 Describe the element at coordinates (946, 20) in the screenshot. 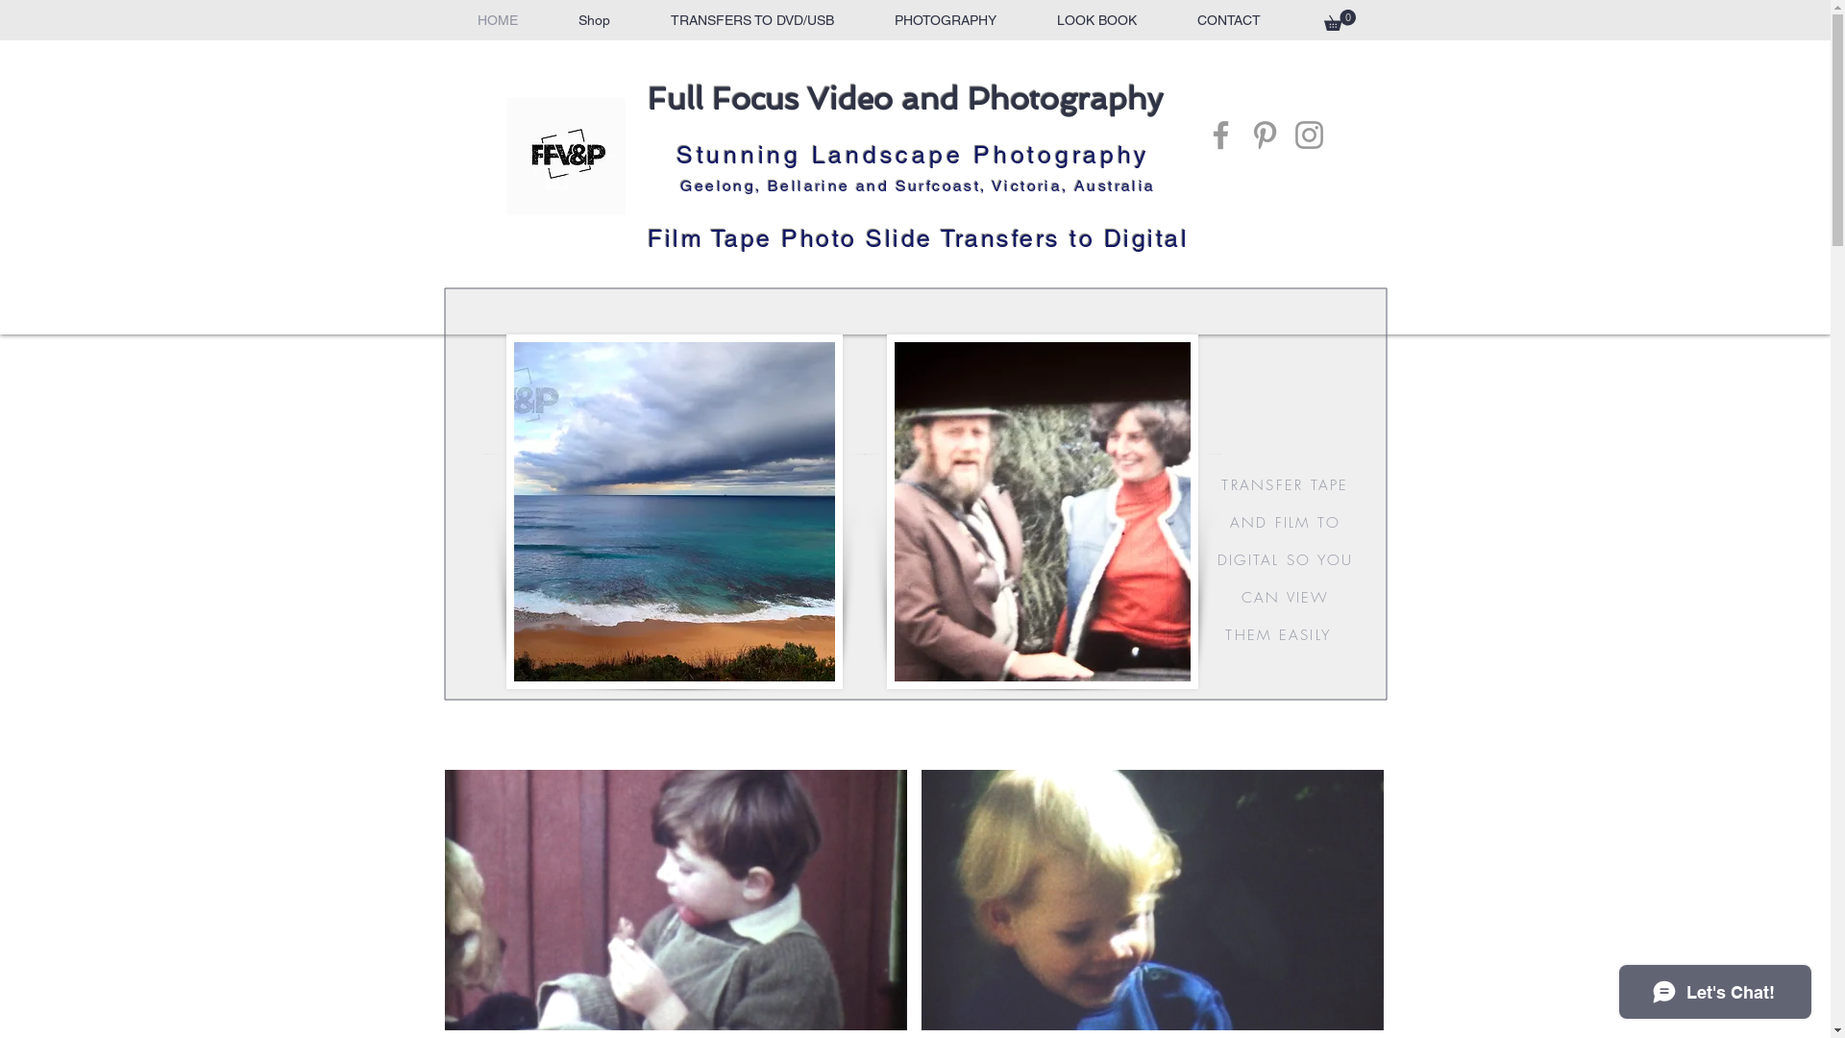

I see `PHOTOGRAPHY` at that location.